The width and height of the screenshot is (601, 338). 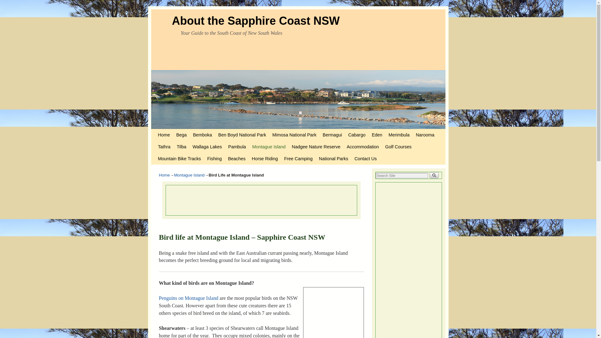 I want to click on Advertisement, so click(x=280, y=199).